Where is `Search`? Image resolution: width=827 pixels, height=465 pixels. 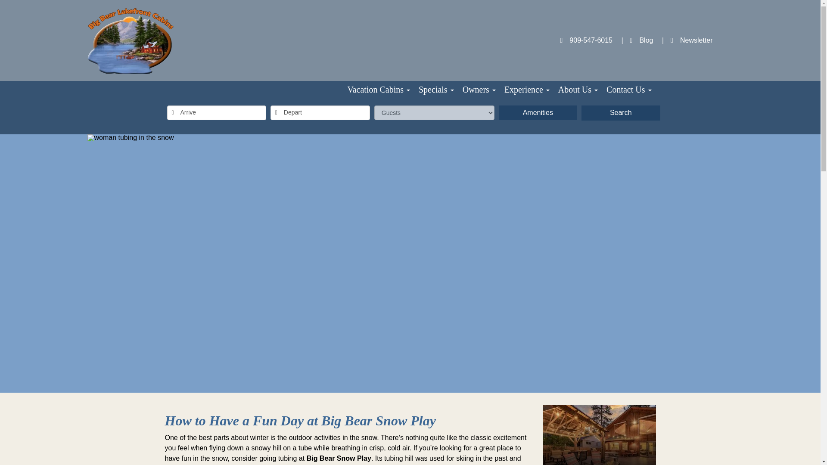
Search is located at coordinates (620, 113).